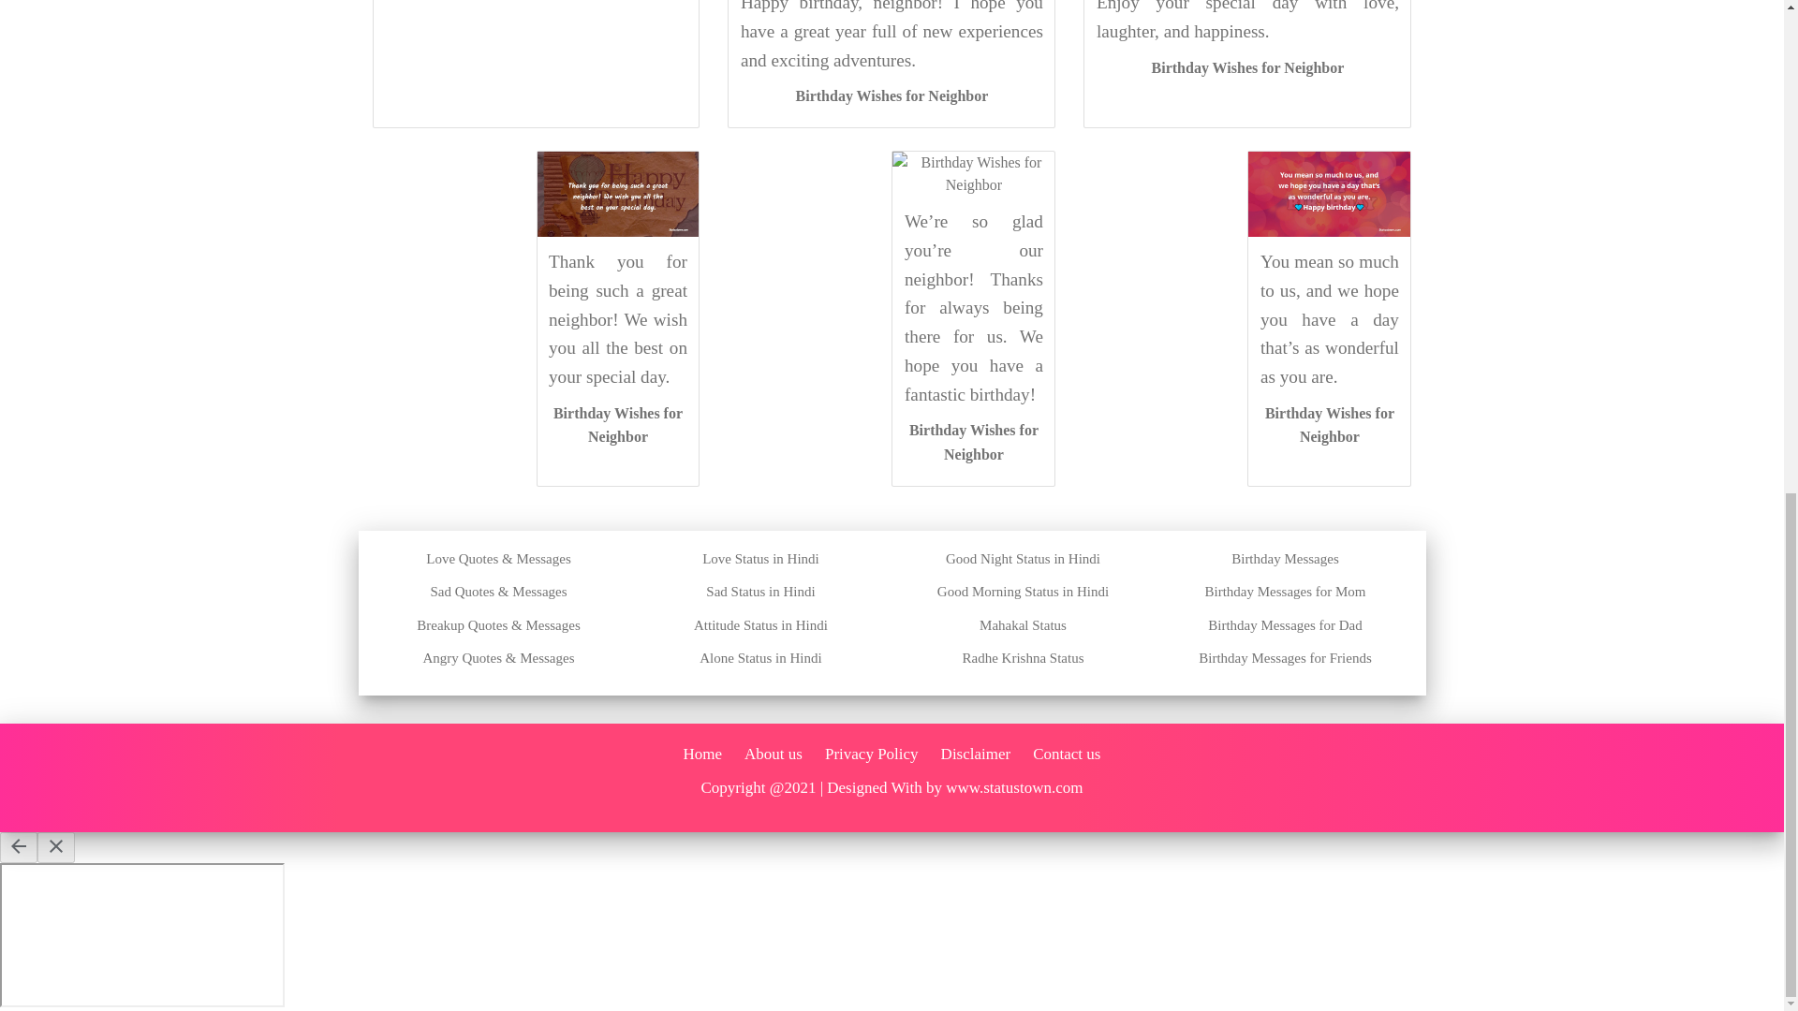 The width and height of the screenshot is (1798, 1011). Describe the element at coordinates (1330, 425) in the screenshot. I see `Birthday Wishes for Neighbor` at that location.